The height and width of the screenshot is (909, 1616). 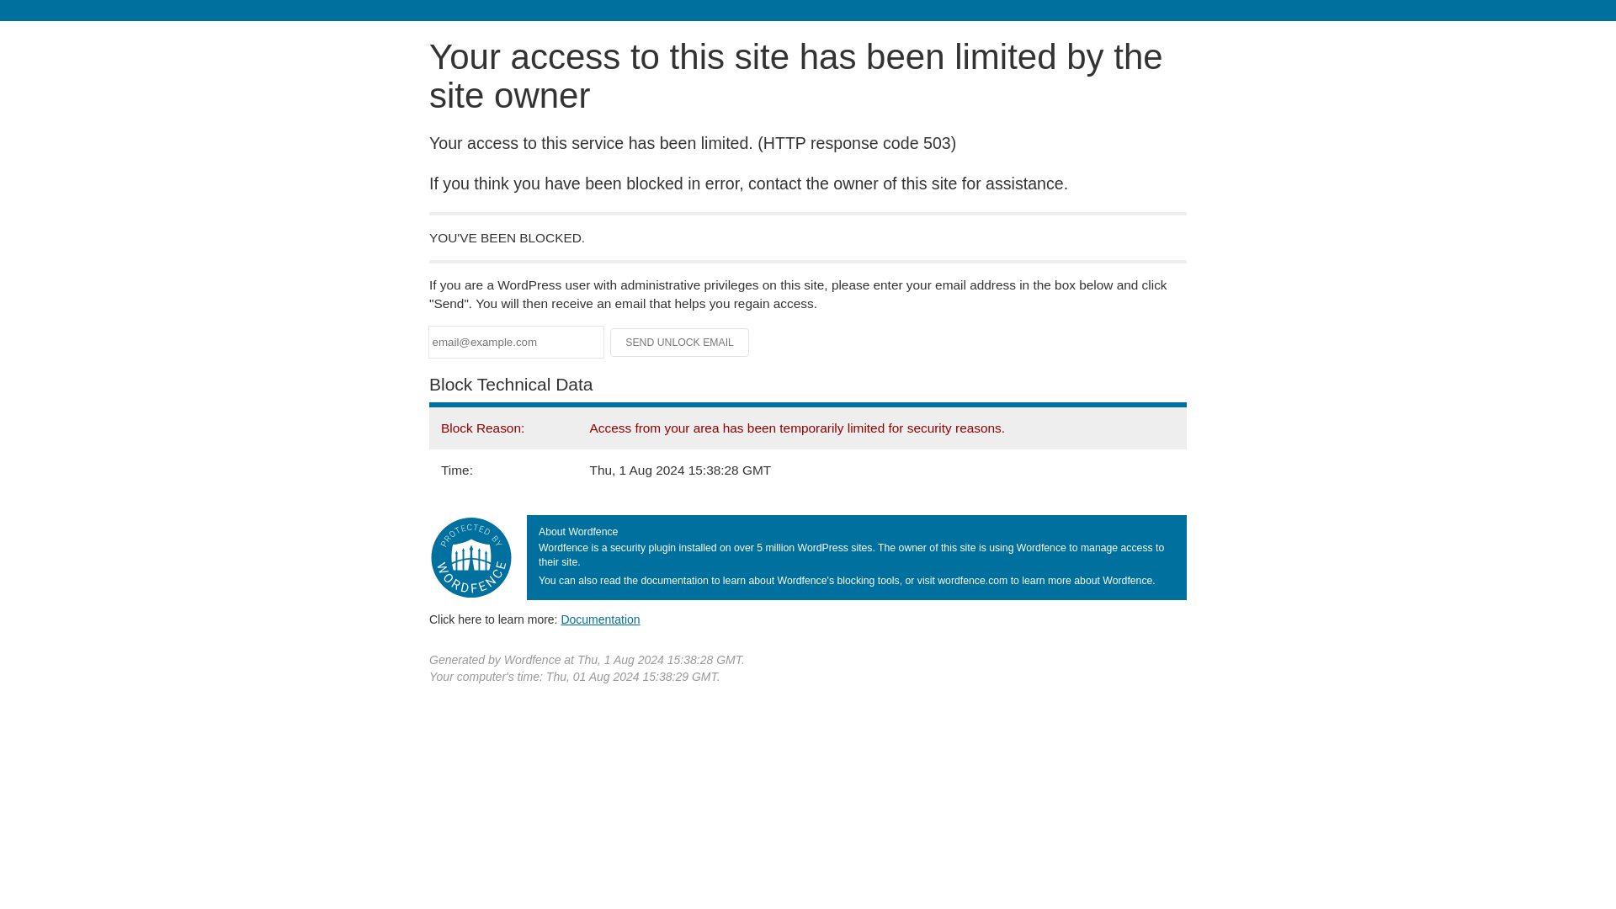 What do you see at coordinates (600, 619) in the screenshot?
I see `Documentation` at bounding box center [600, 619].